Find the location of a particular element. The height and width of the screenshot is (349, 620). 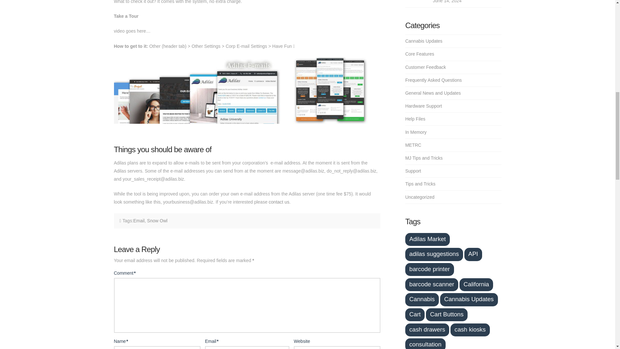

Snow Owl is located at coordinates (157, 221).